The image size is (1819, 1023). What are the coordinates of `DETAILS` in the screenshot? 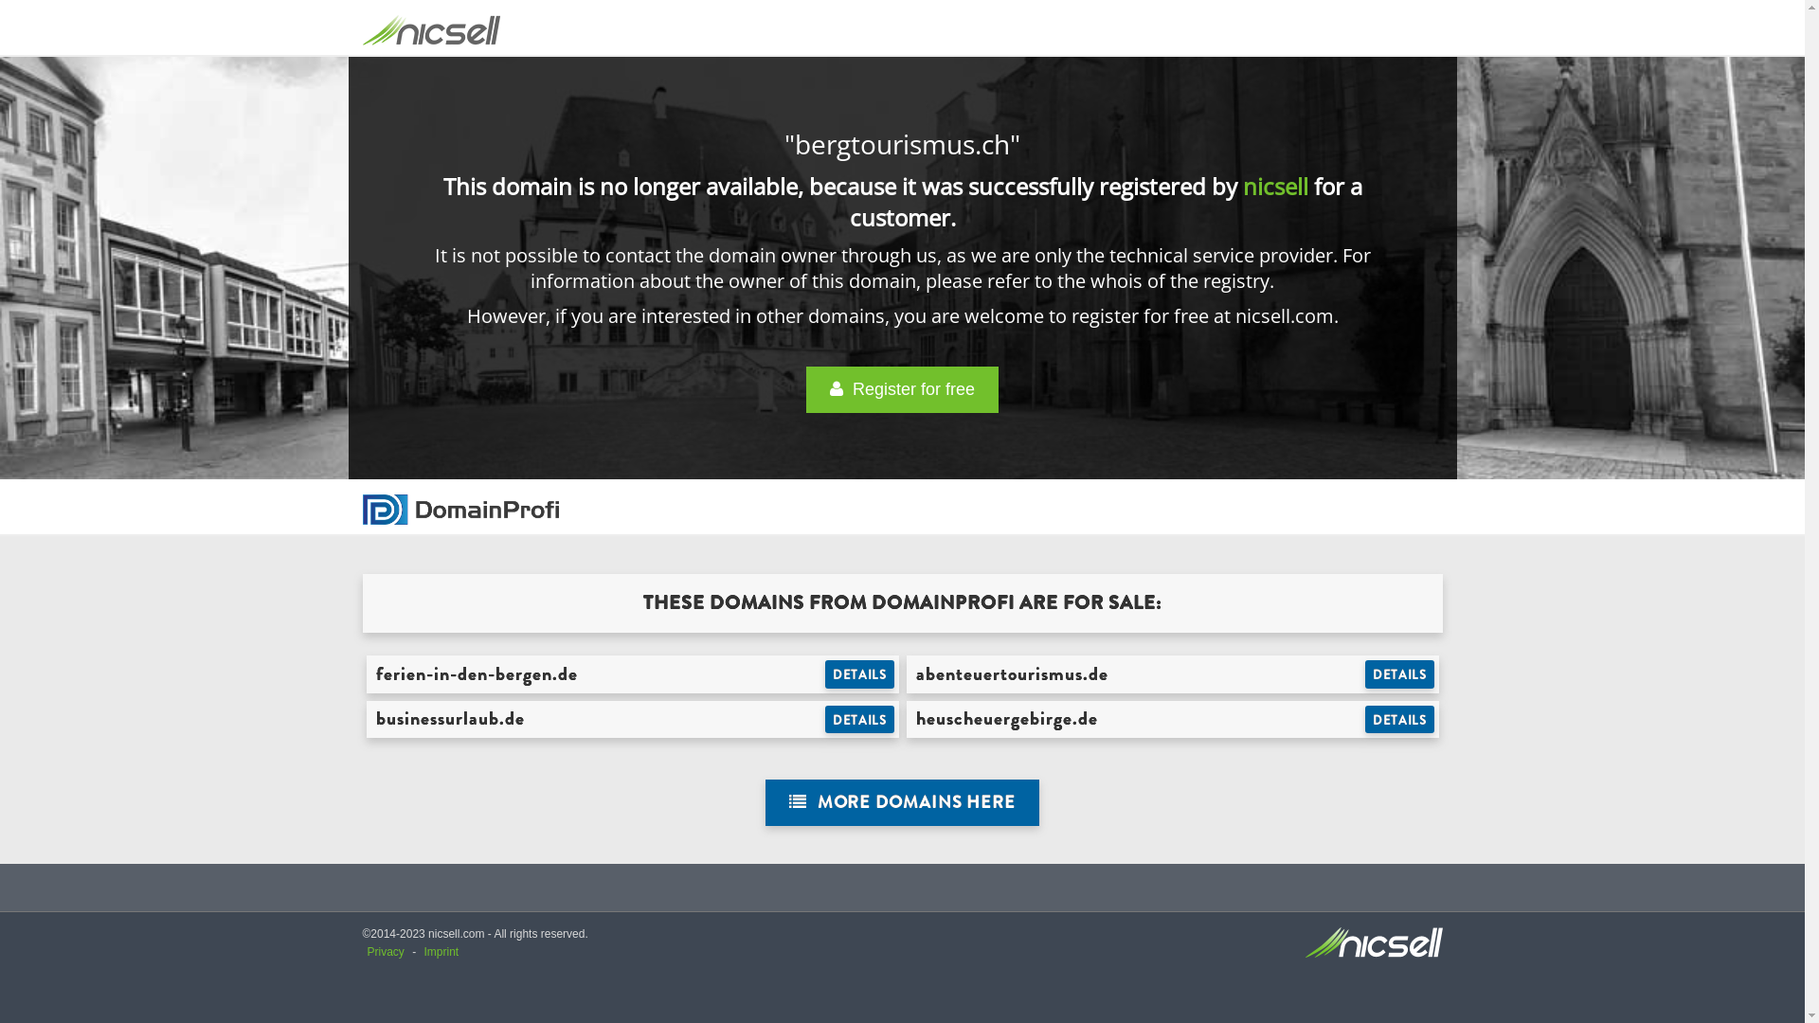 It's located at (860, 720).